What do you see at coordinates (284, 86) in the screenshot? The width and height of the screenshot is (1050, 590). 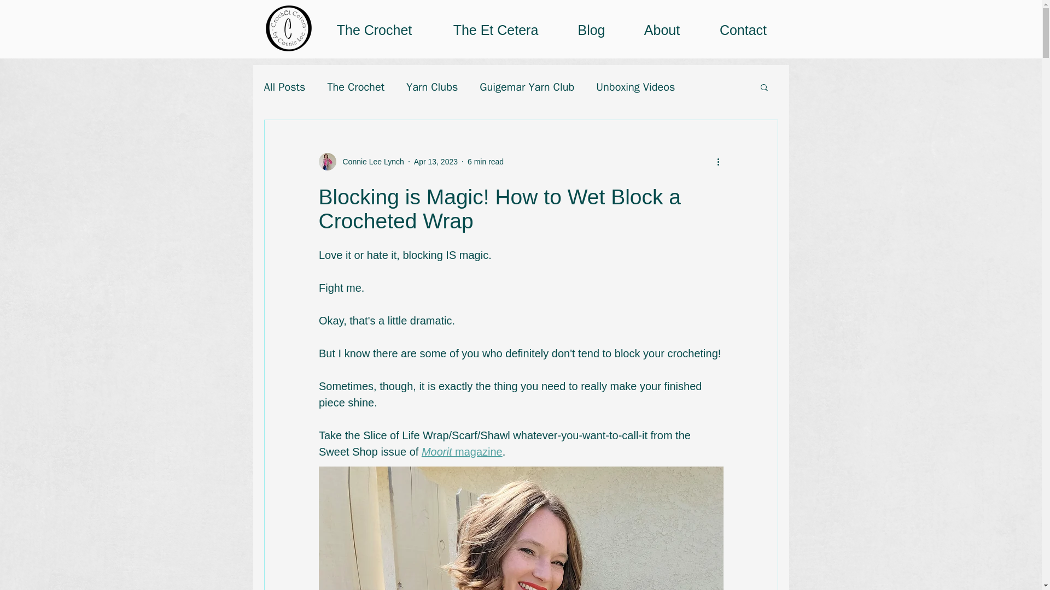 I see `All Posts` at bounding box center [284, 86].